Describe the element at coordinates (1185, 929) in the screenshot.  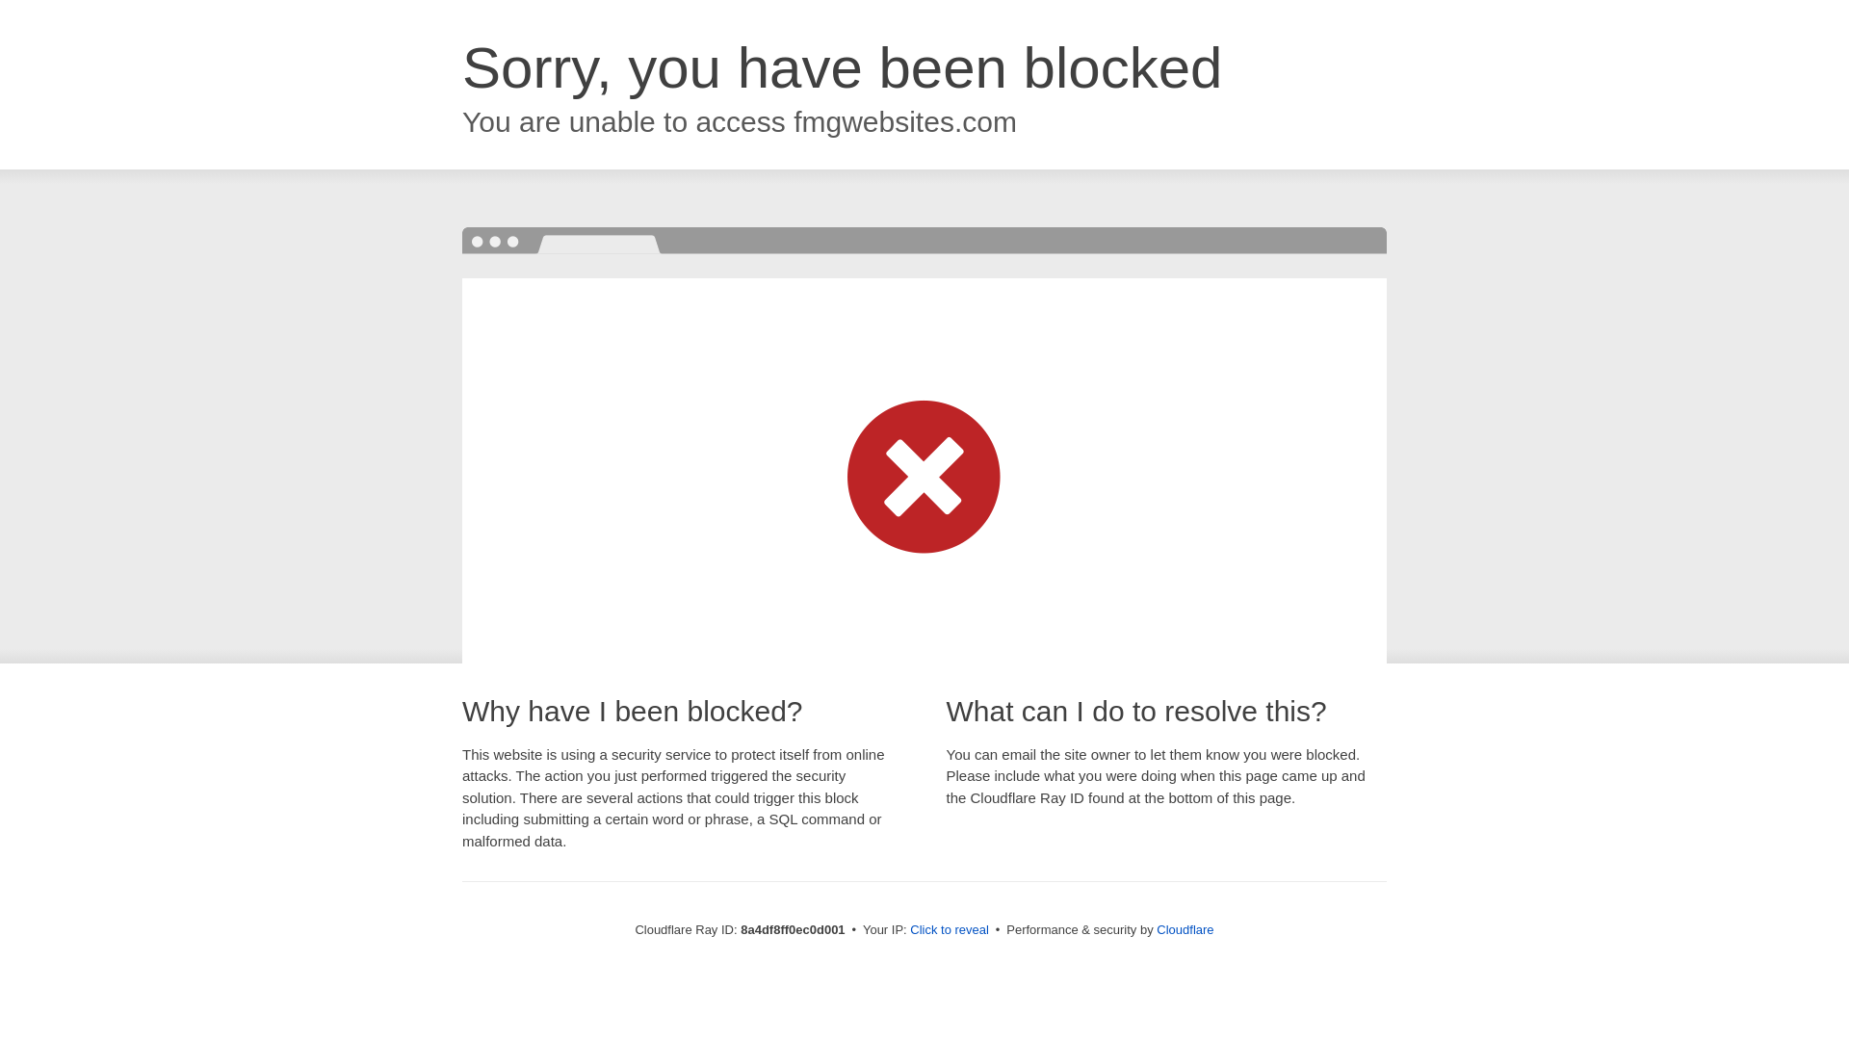
I see `Cloudflare` at that location.